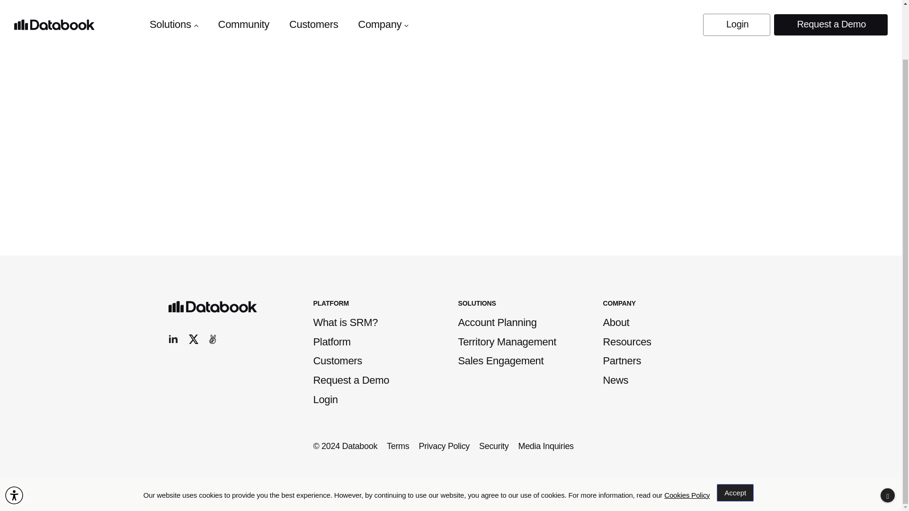 The width and height of the screenshot is (909, 511). I want to click on Territory Management, so click(507, 342).